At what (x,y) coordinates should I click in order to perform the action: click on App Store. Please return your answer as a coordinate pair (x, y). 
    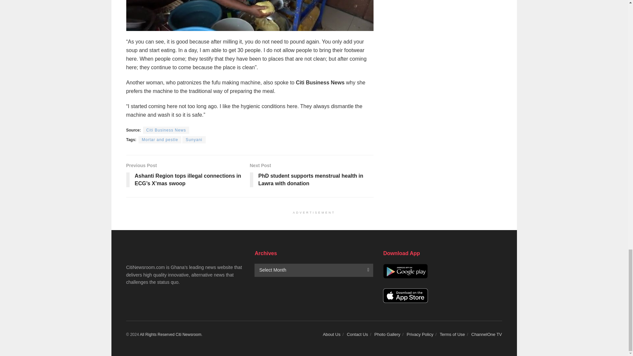
    Looking at the image, I should click on (405, 296).